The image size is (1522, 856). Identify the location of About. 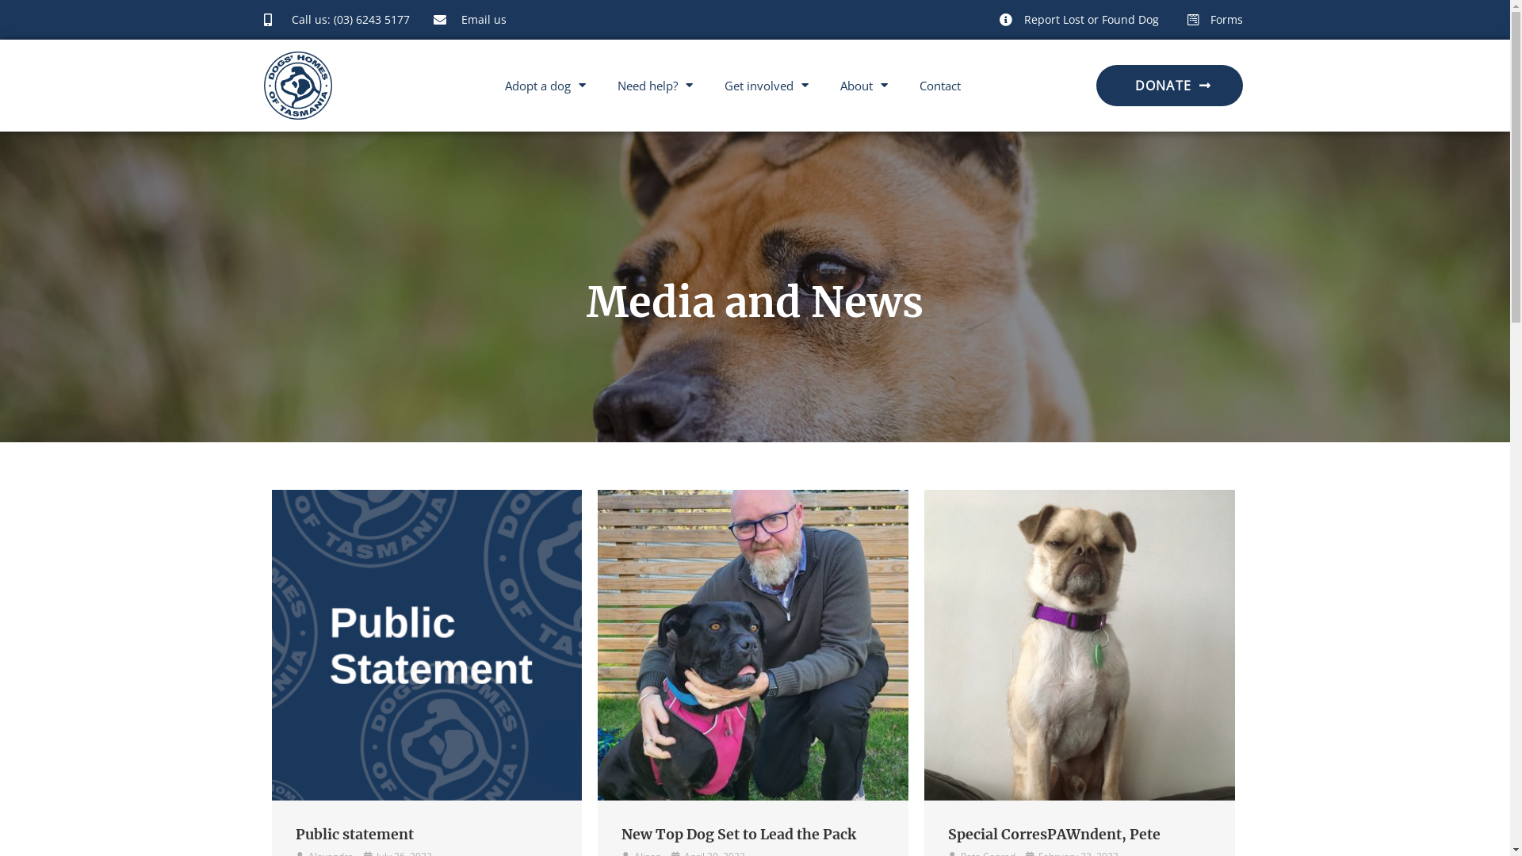
(864, 86).